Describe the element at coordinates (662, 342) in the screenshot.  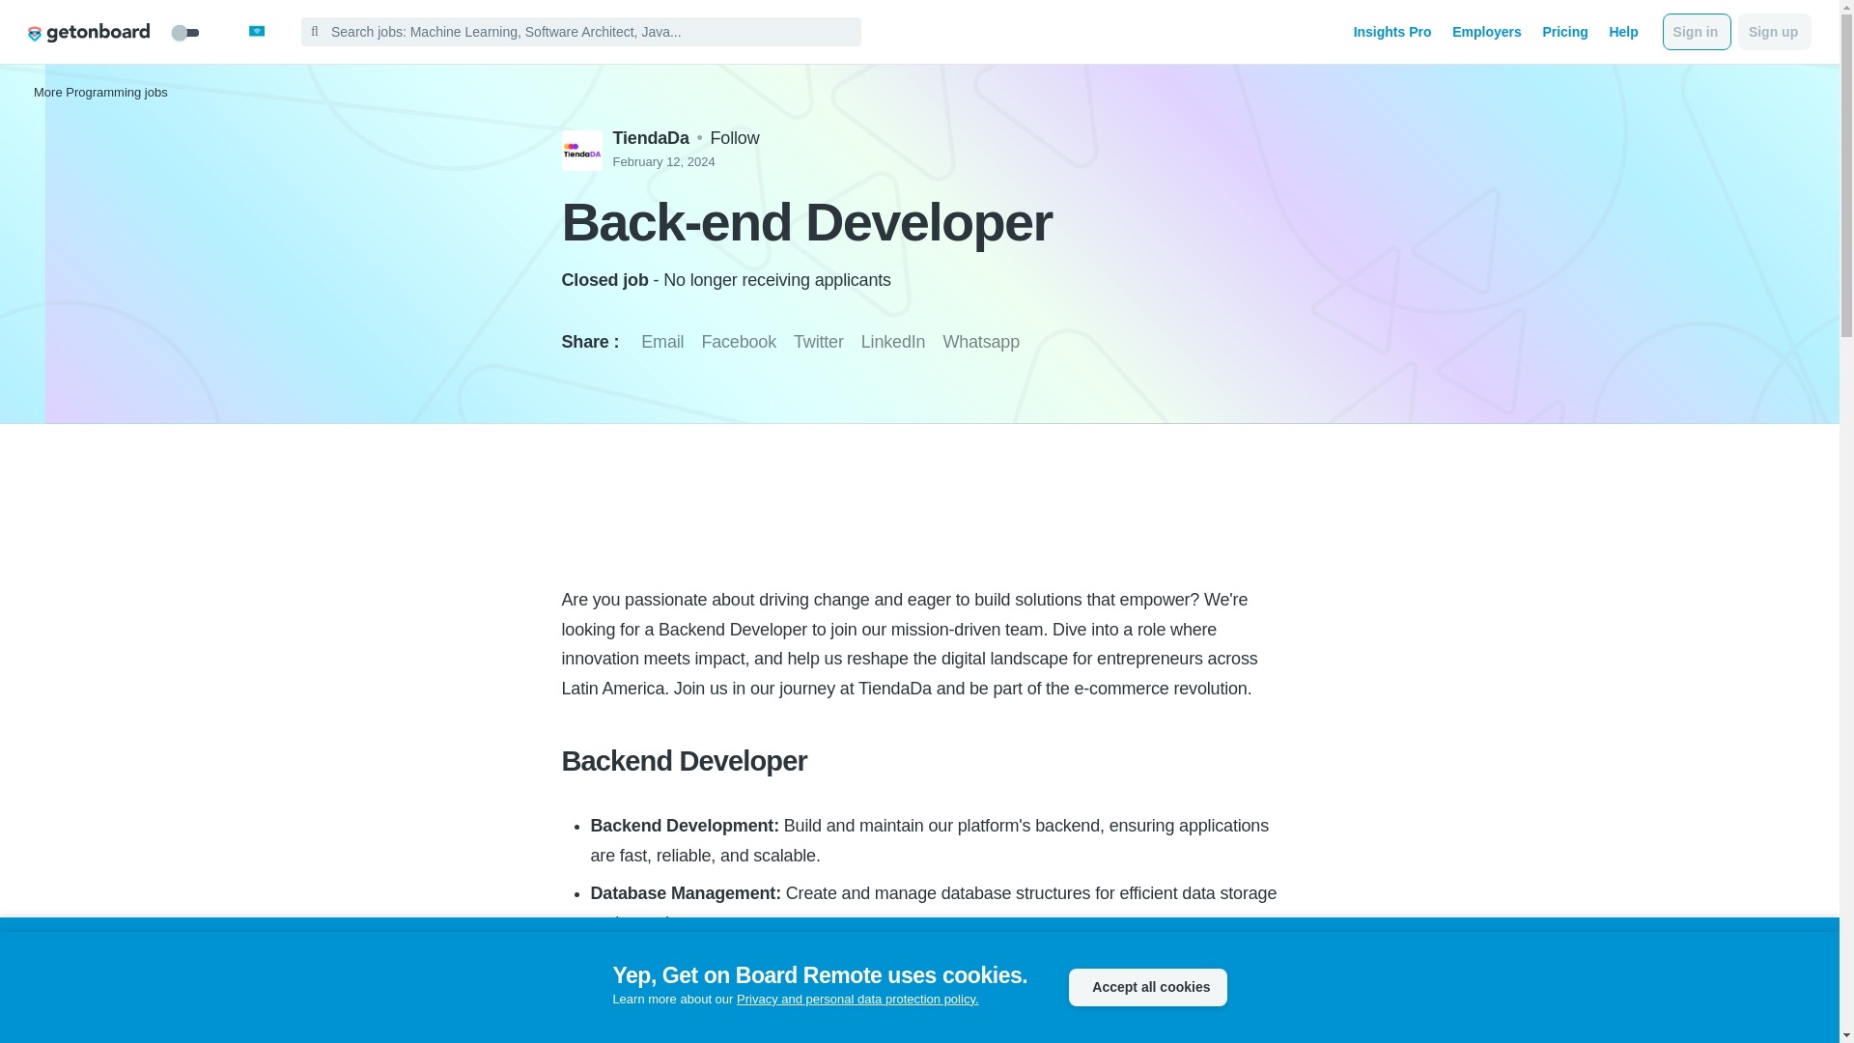
I see `Email` at that location.